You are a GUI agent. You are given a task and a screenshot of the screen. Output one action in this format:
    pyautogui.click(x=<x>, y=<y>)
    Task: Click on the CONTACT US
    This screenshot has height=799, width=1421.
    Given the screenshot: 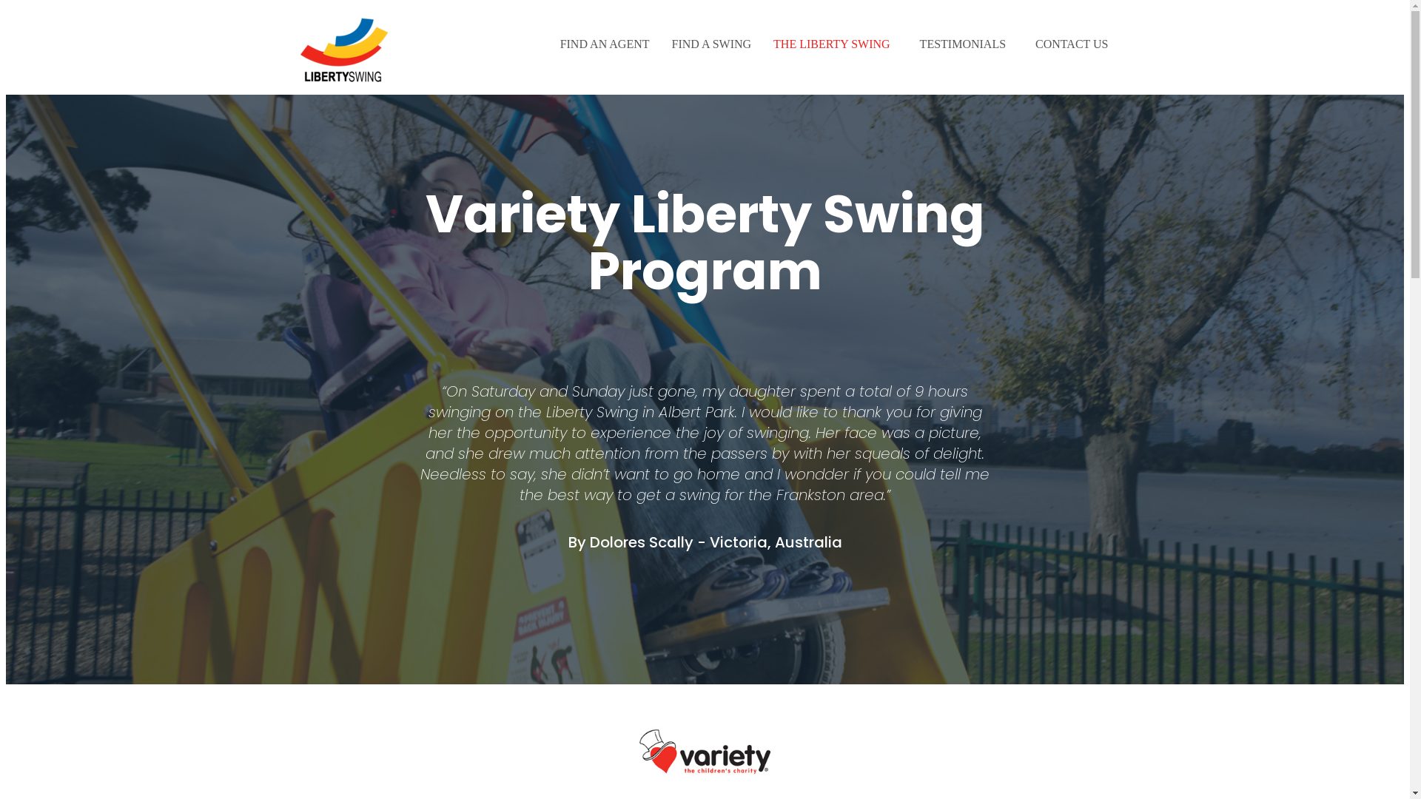 What is the action you would take?
    pyautogui.click(x=1072, y=44)
    